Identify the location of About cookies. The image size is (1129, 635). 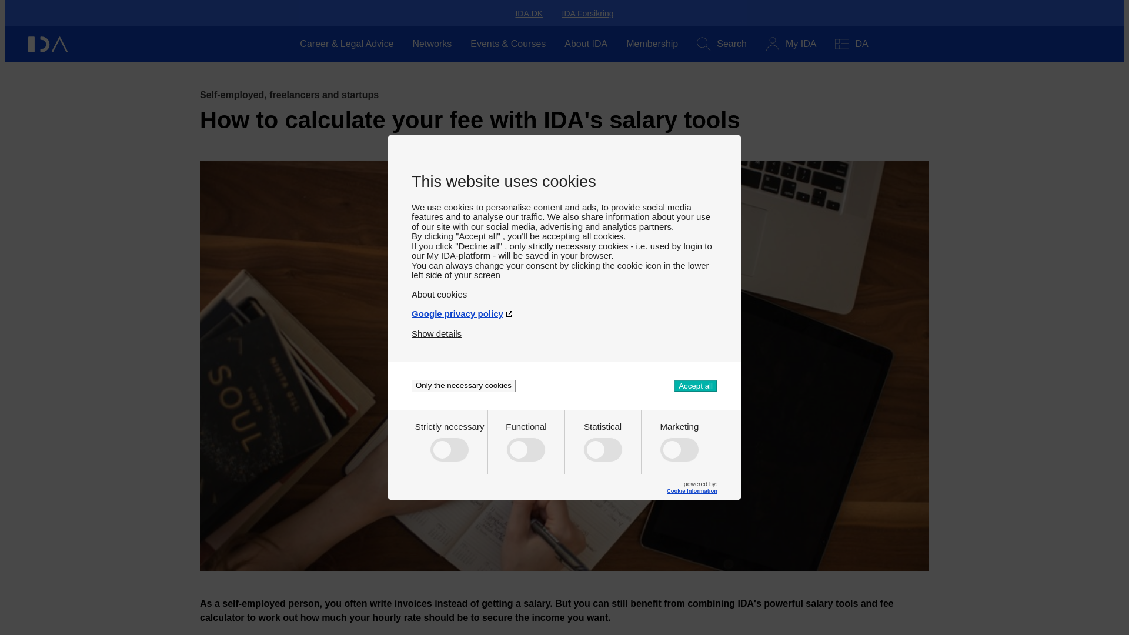
(564, 289).